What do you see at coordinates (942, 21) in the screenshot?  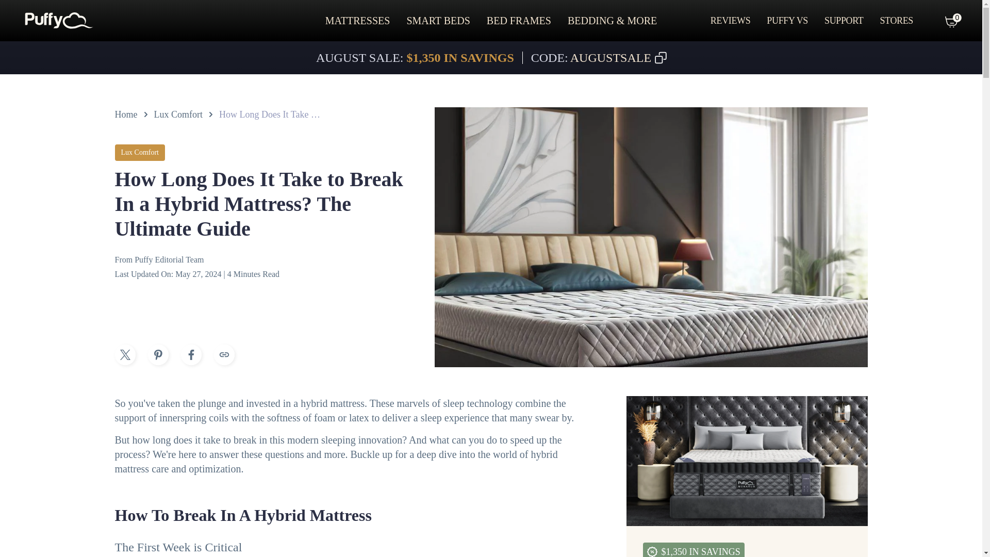 I see `0` at bounding box center [942, 21].